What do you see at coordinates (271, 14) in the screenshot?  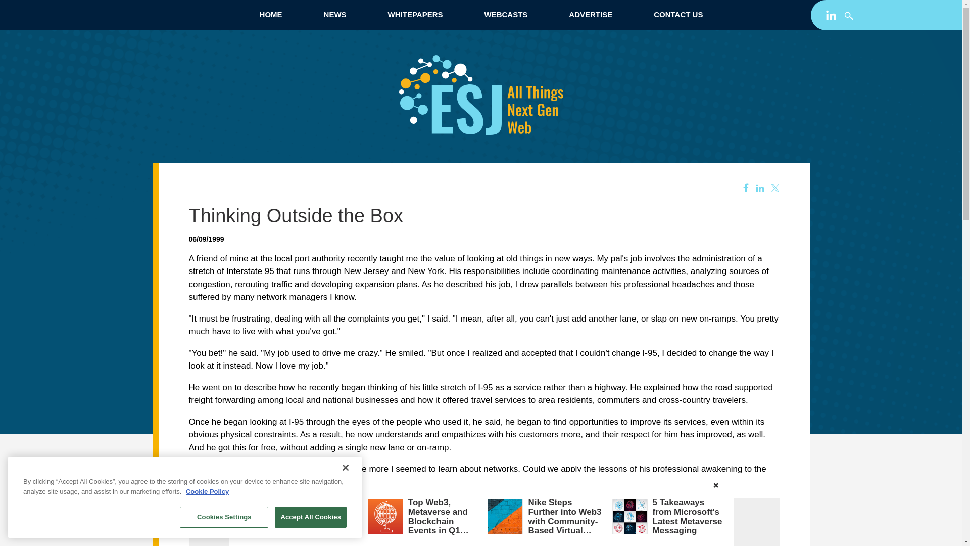 I see `HOME` at bounding box center [271, 14].